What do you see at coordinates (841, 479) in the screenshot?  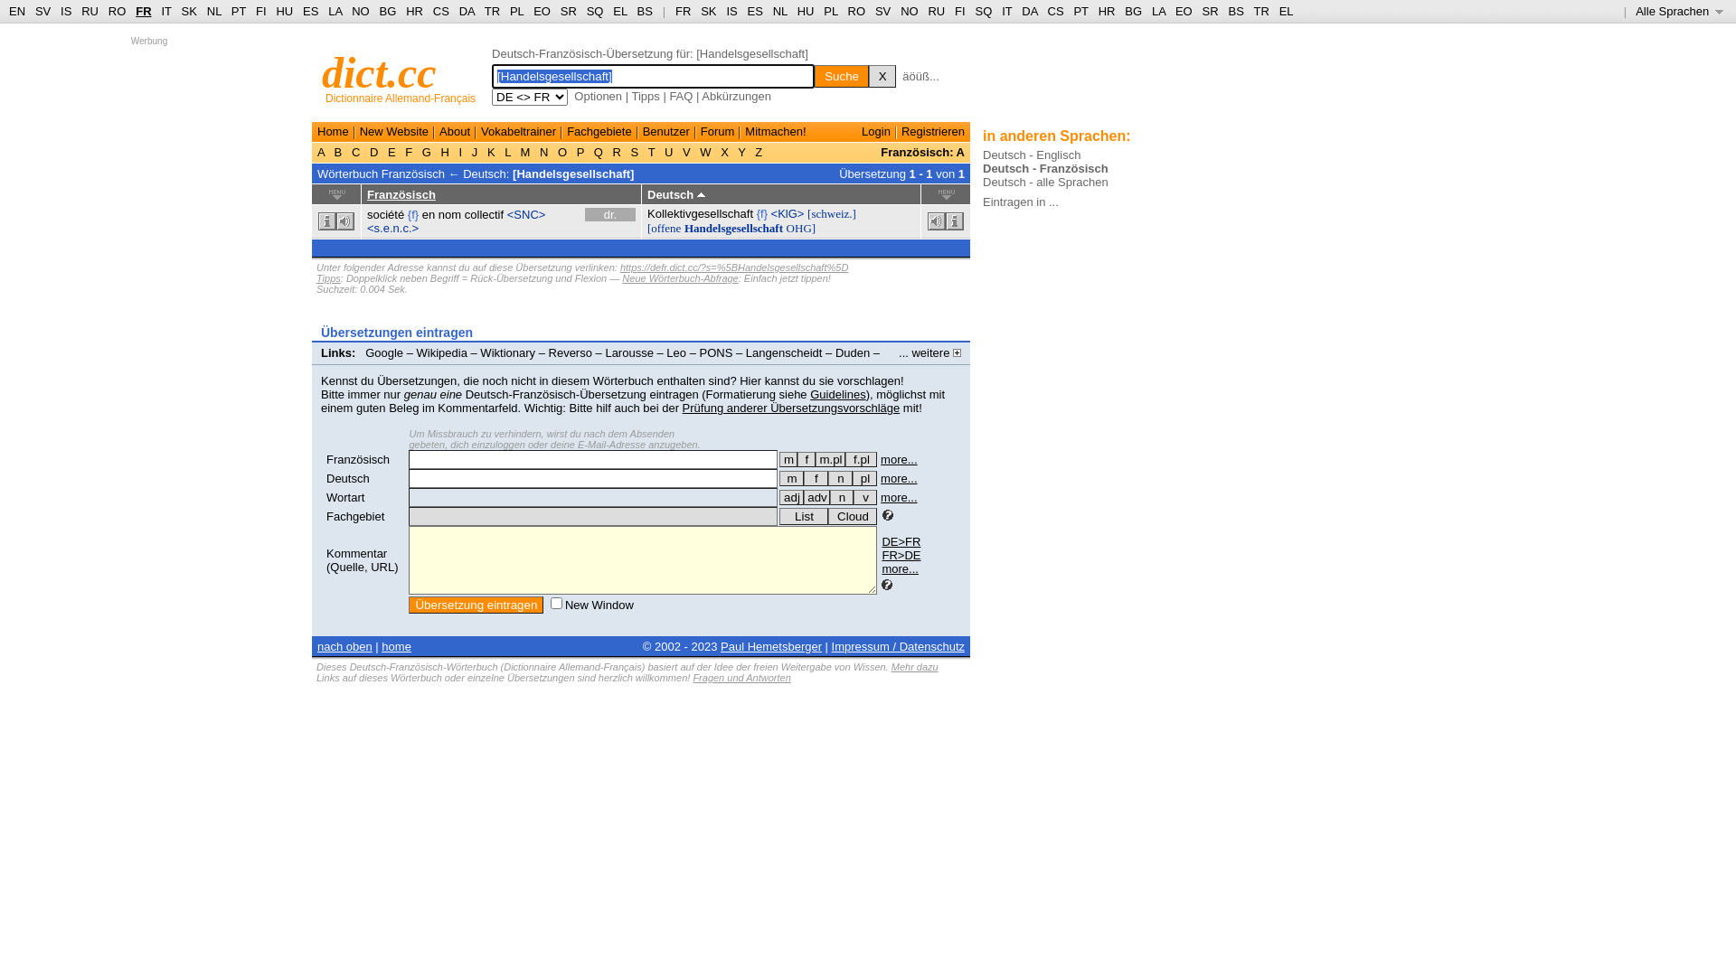 I see `n` at bounding box center [841, 479].